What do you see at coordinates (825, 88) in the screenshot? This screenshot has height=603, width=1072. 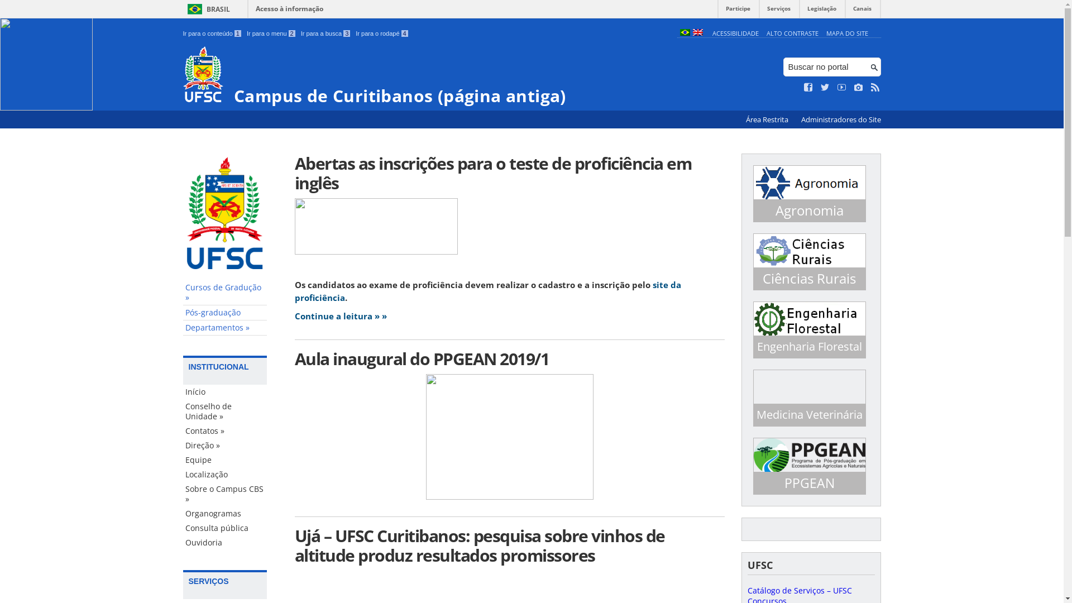 I see `Siga no Twitter` at bounding box center [825, 88].